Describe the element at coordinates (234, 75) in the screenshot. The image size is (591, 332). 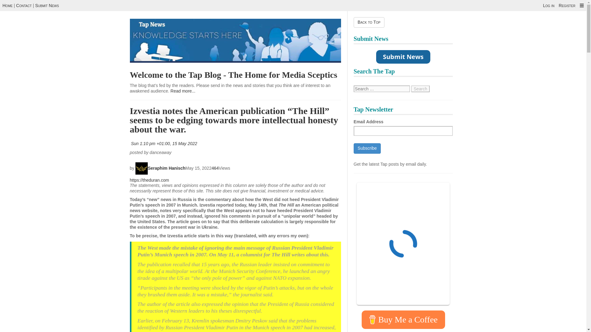
I see `Welcome to the Tap Blog - The Home for Media Sceptics` at that location.